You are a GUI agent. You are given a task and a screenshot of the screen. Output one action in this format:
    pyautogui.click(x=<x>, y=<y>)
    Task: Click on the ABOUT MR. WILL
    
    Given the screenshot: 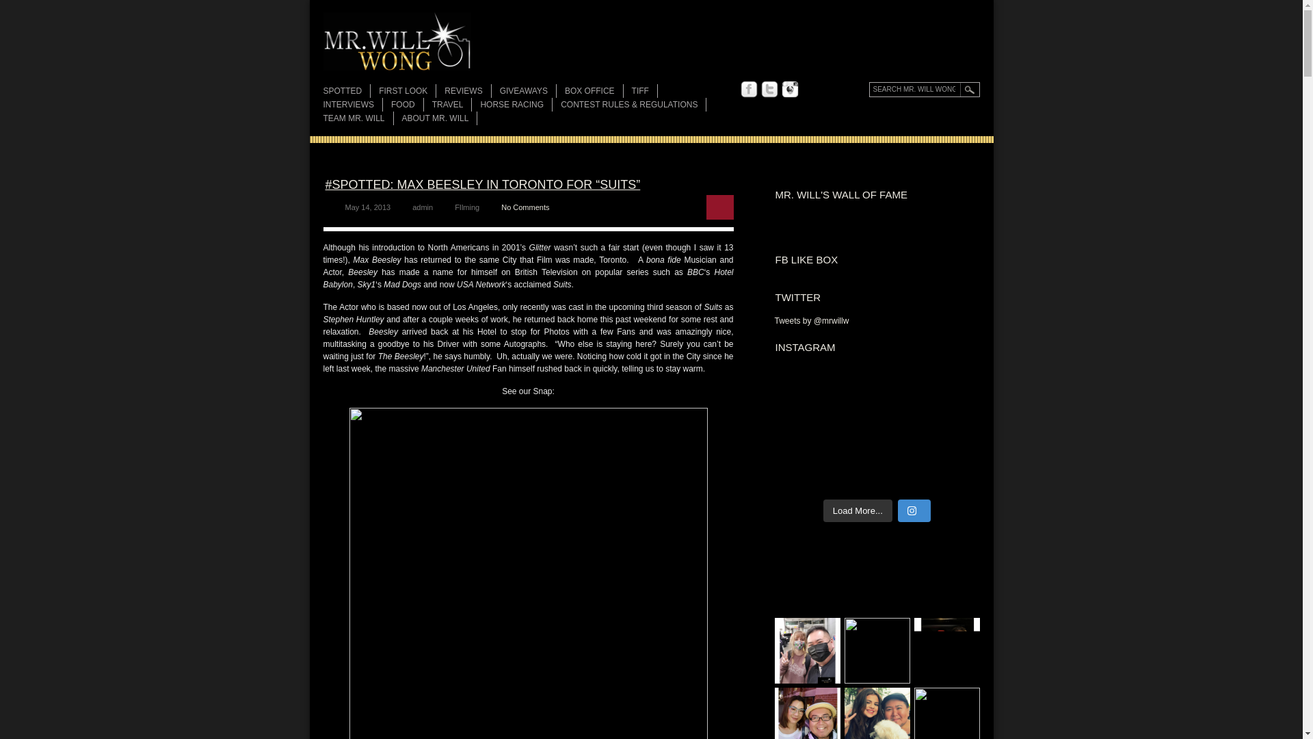 What is the action you would take?
    pyautogui.click(x=439, y=118)
    